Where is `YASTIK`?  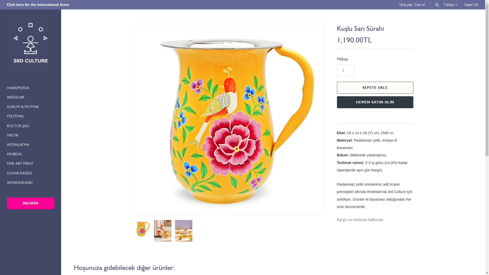
YASTIK is located at coordinates (31, 135).